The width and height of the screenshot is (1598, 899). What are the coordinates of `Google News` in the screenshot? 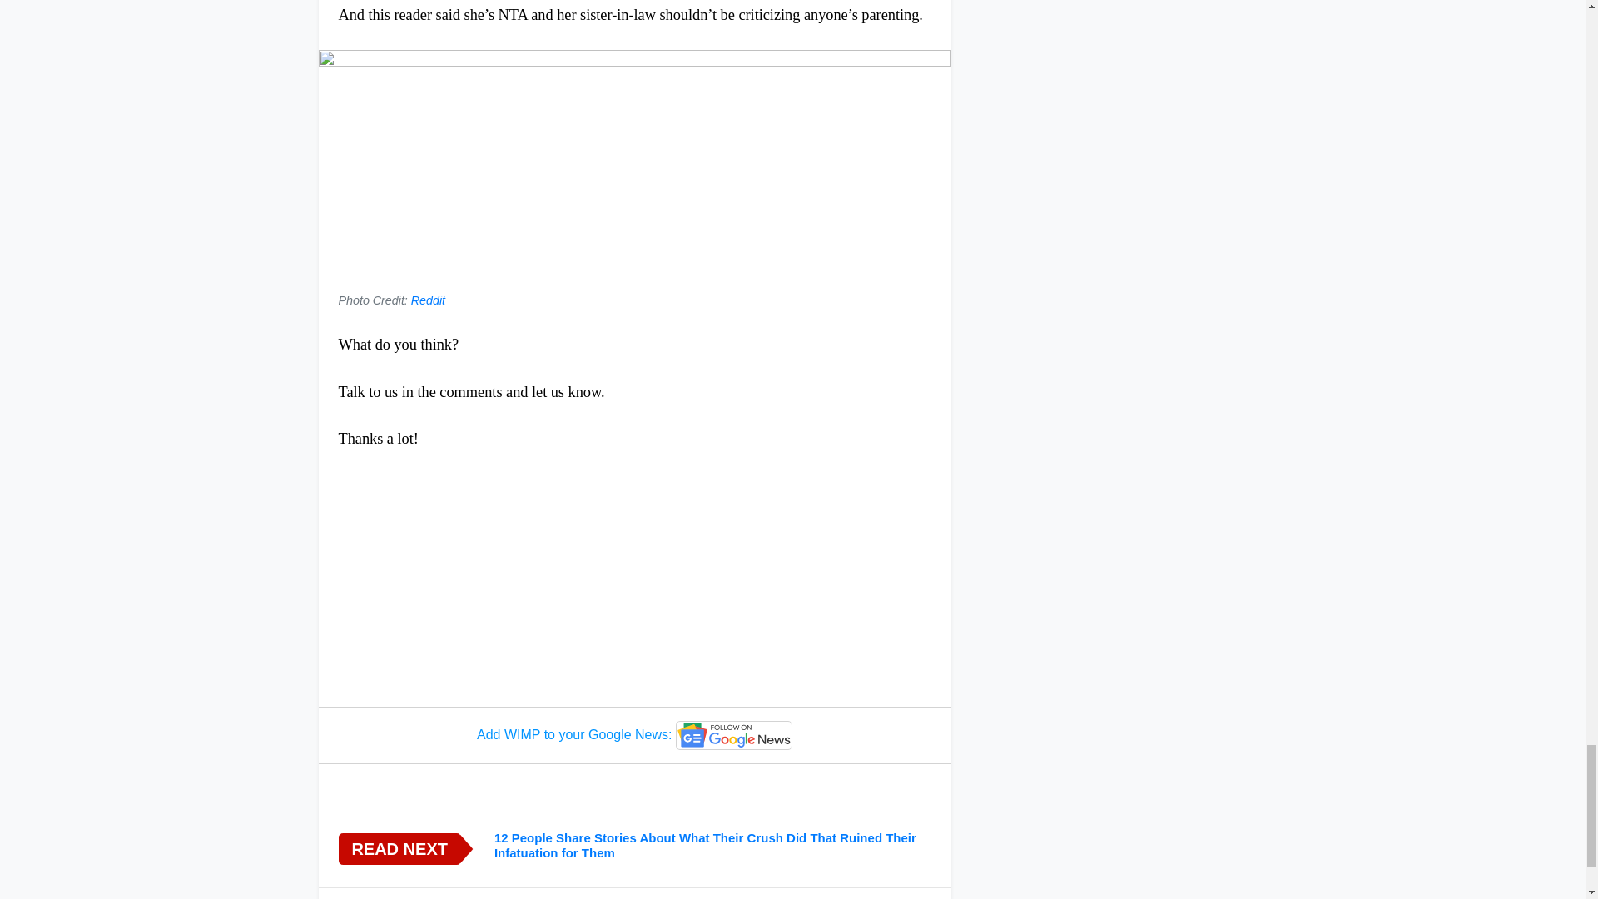 It's located at (734, 735).